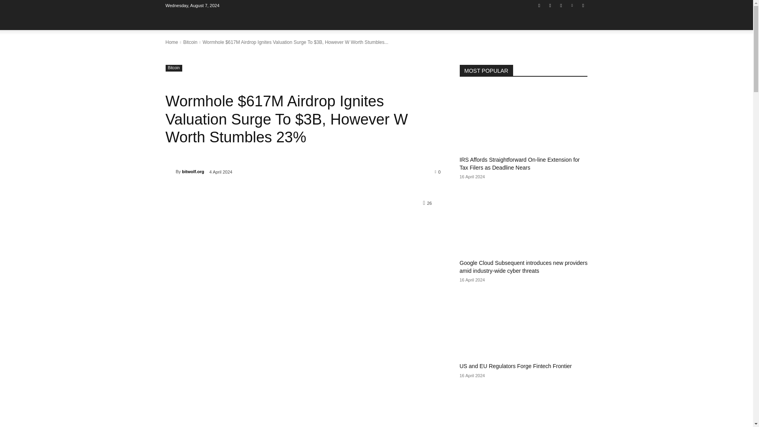  I want to click on Home, so click(172, 42).